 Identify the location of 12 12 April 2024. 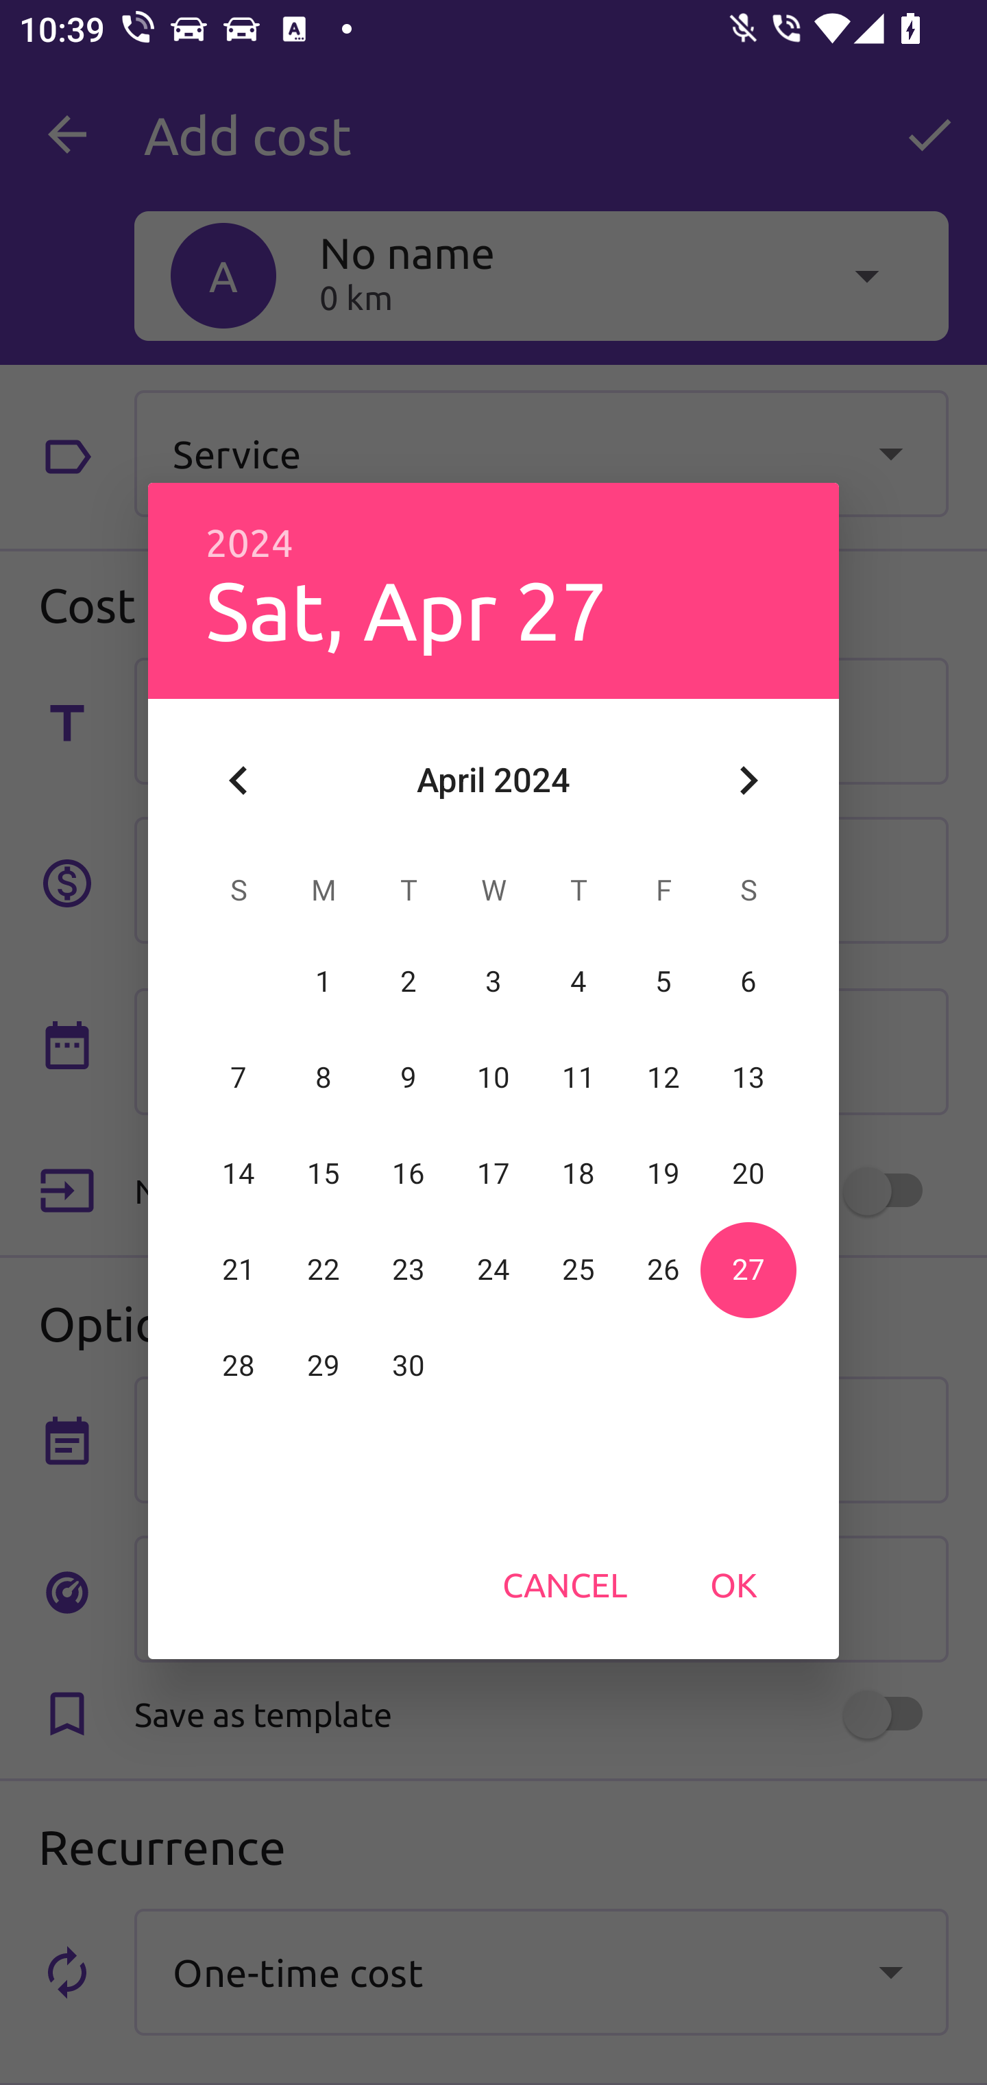
(663, 1077).